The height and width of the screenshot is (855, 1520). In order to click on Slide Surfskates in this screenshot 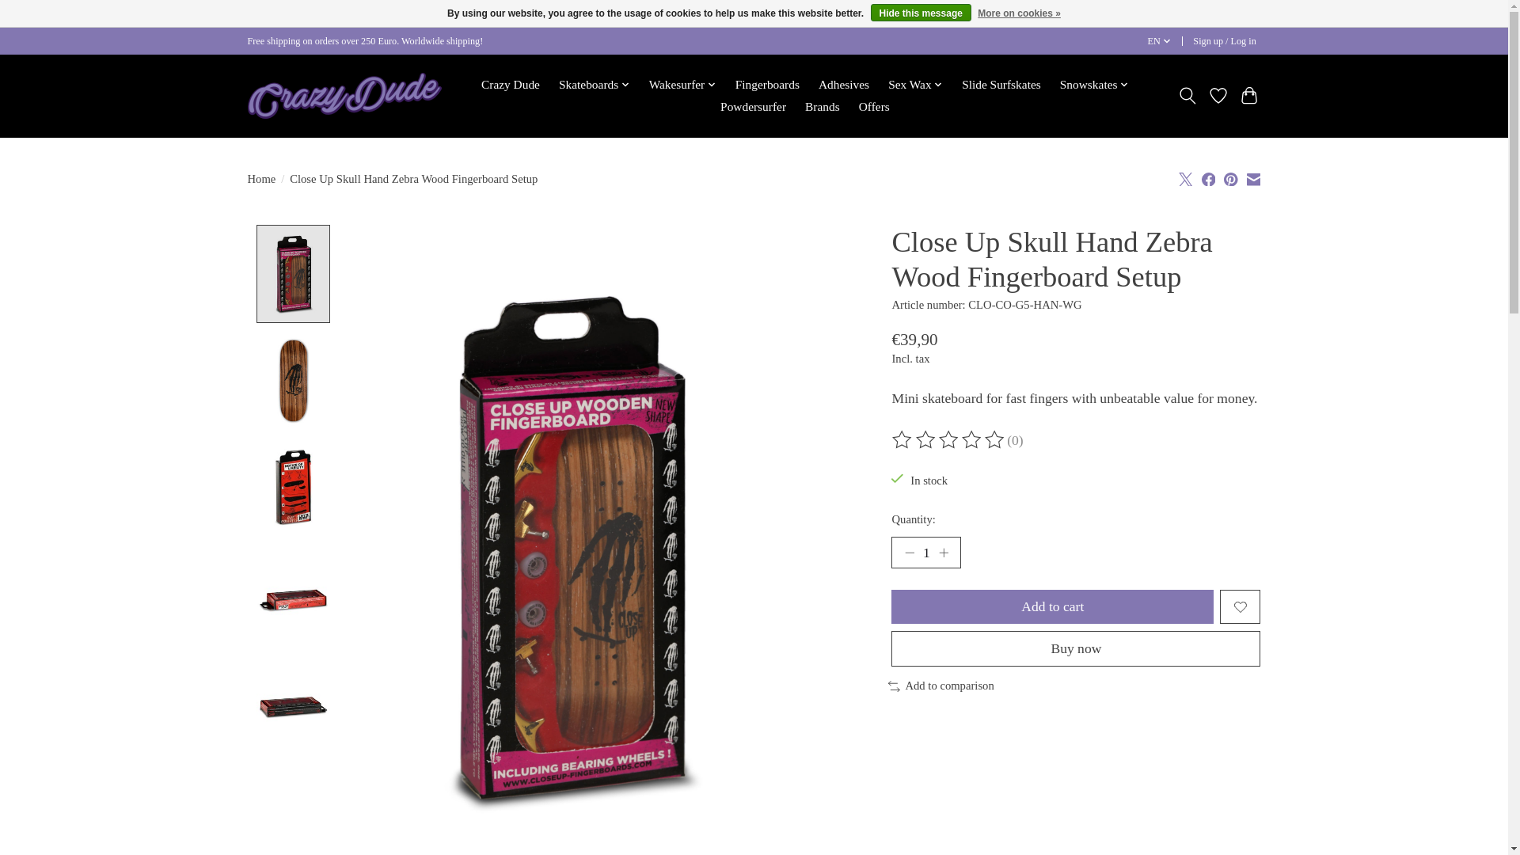, I will do `click(1001, 85)`.